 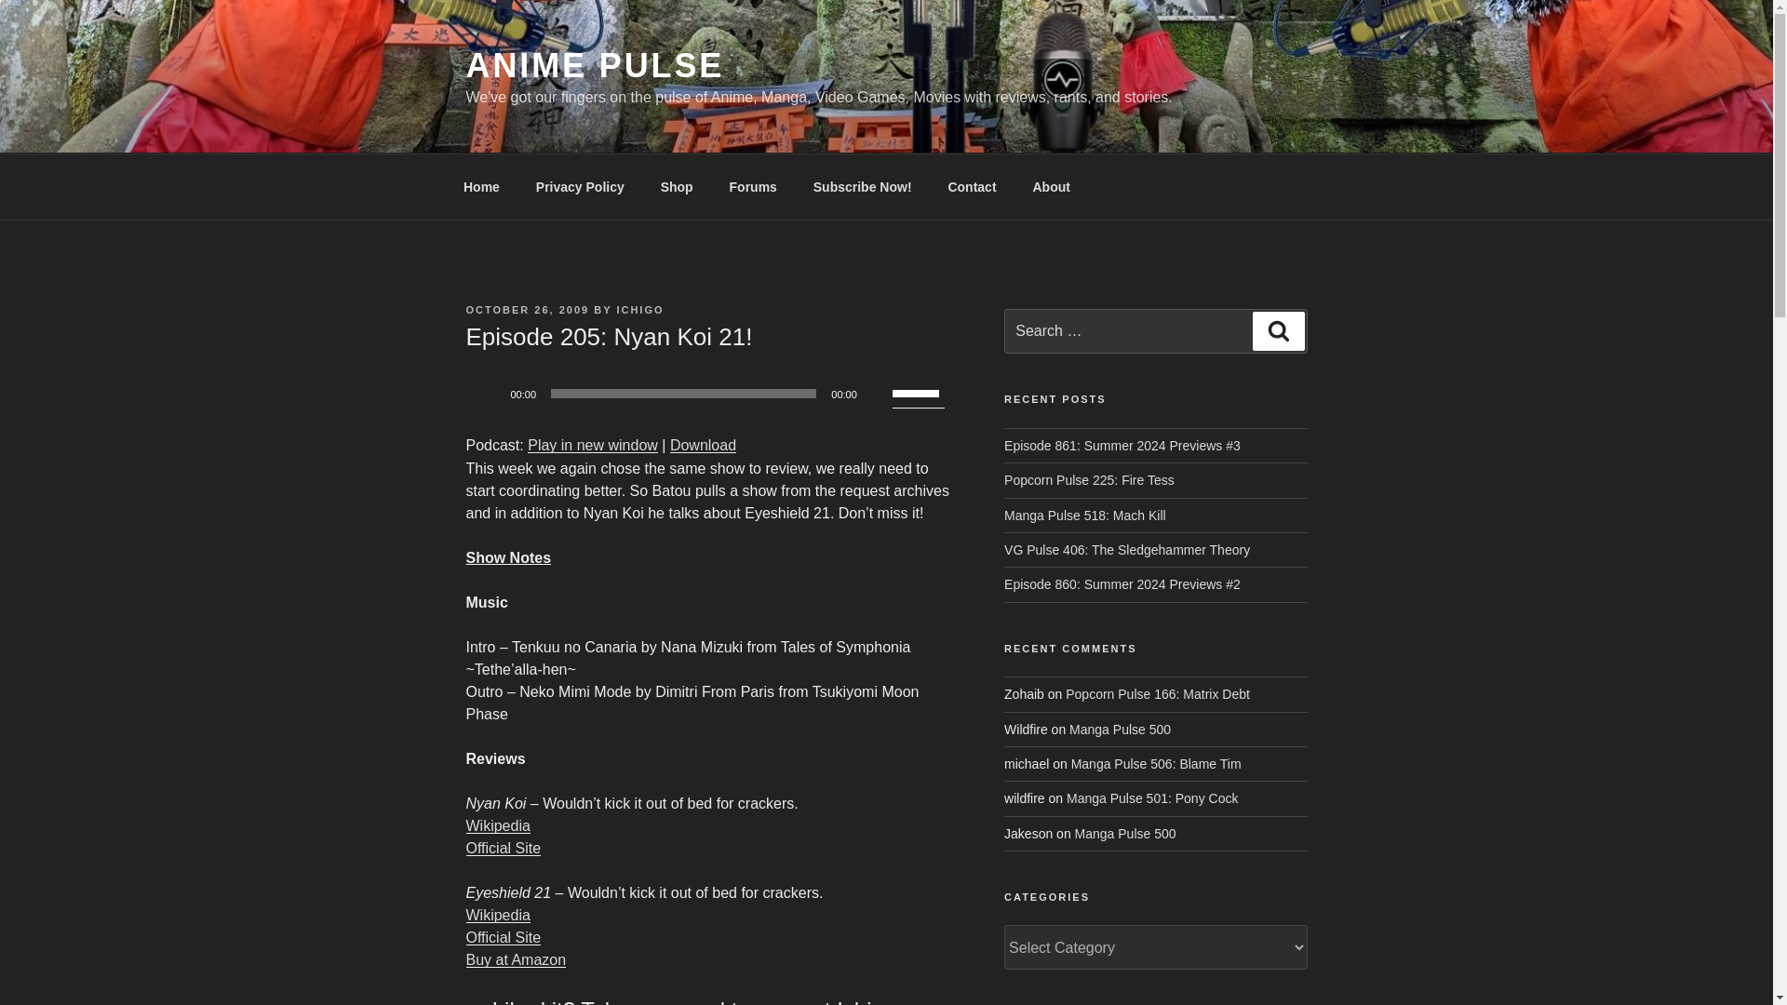 I want to click on Buy at Amazon, so click(x=516, y=959).